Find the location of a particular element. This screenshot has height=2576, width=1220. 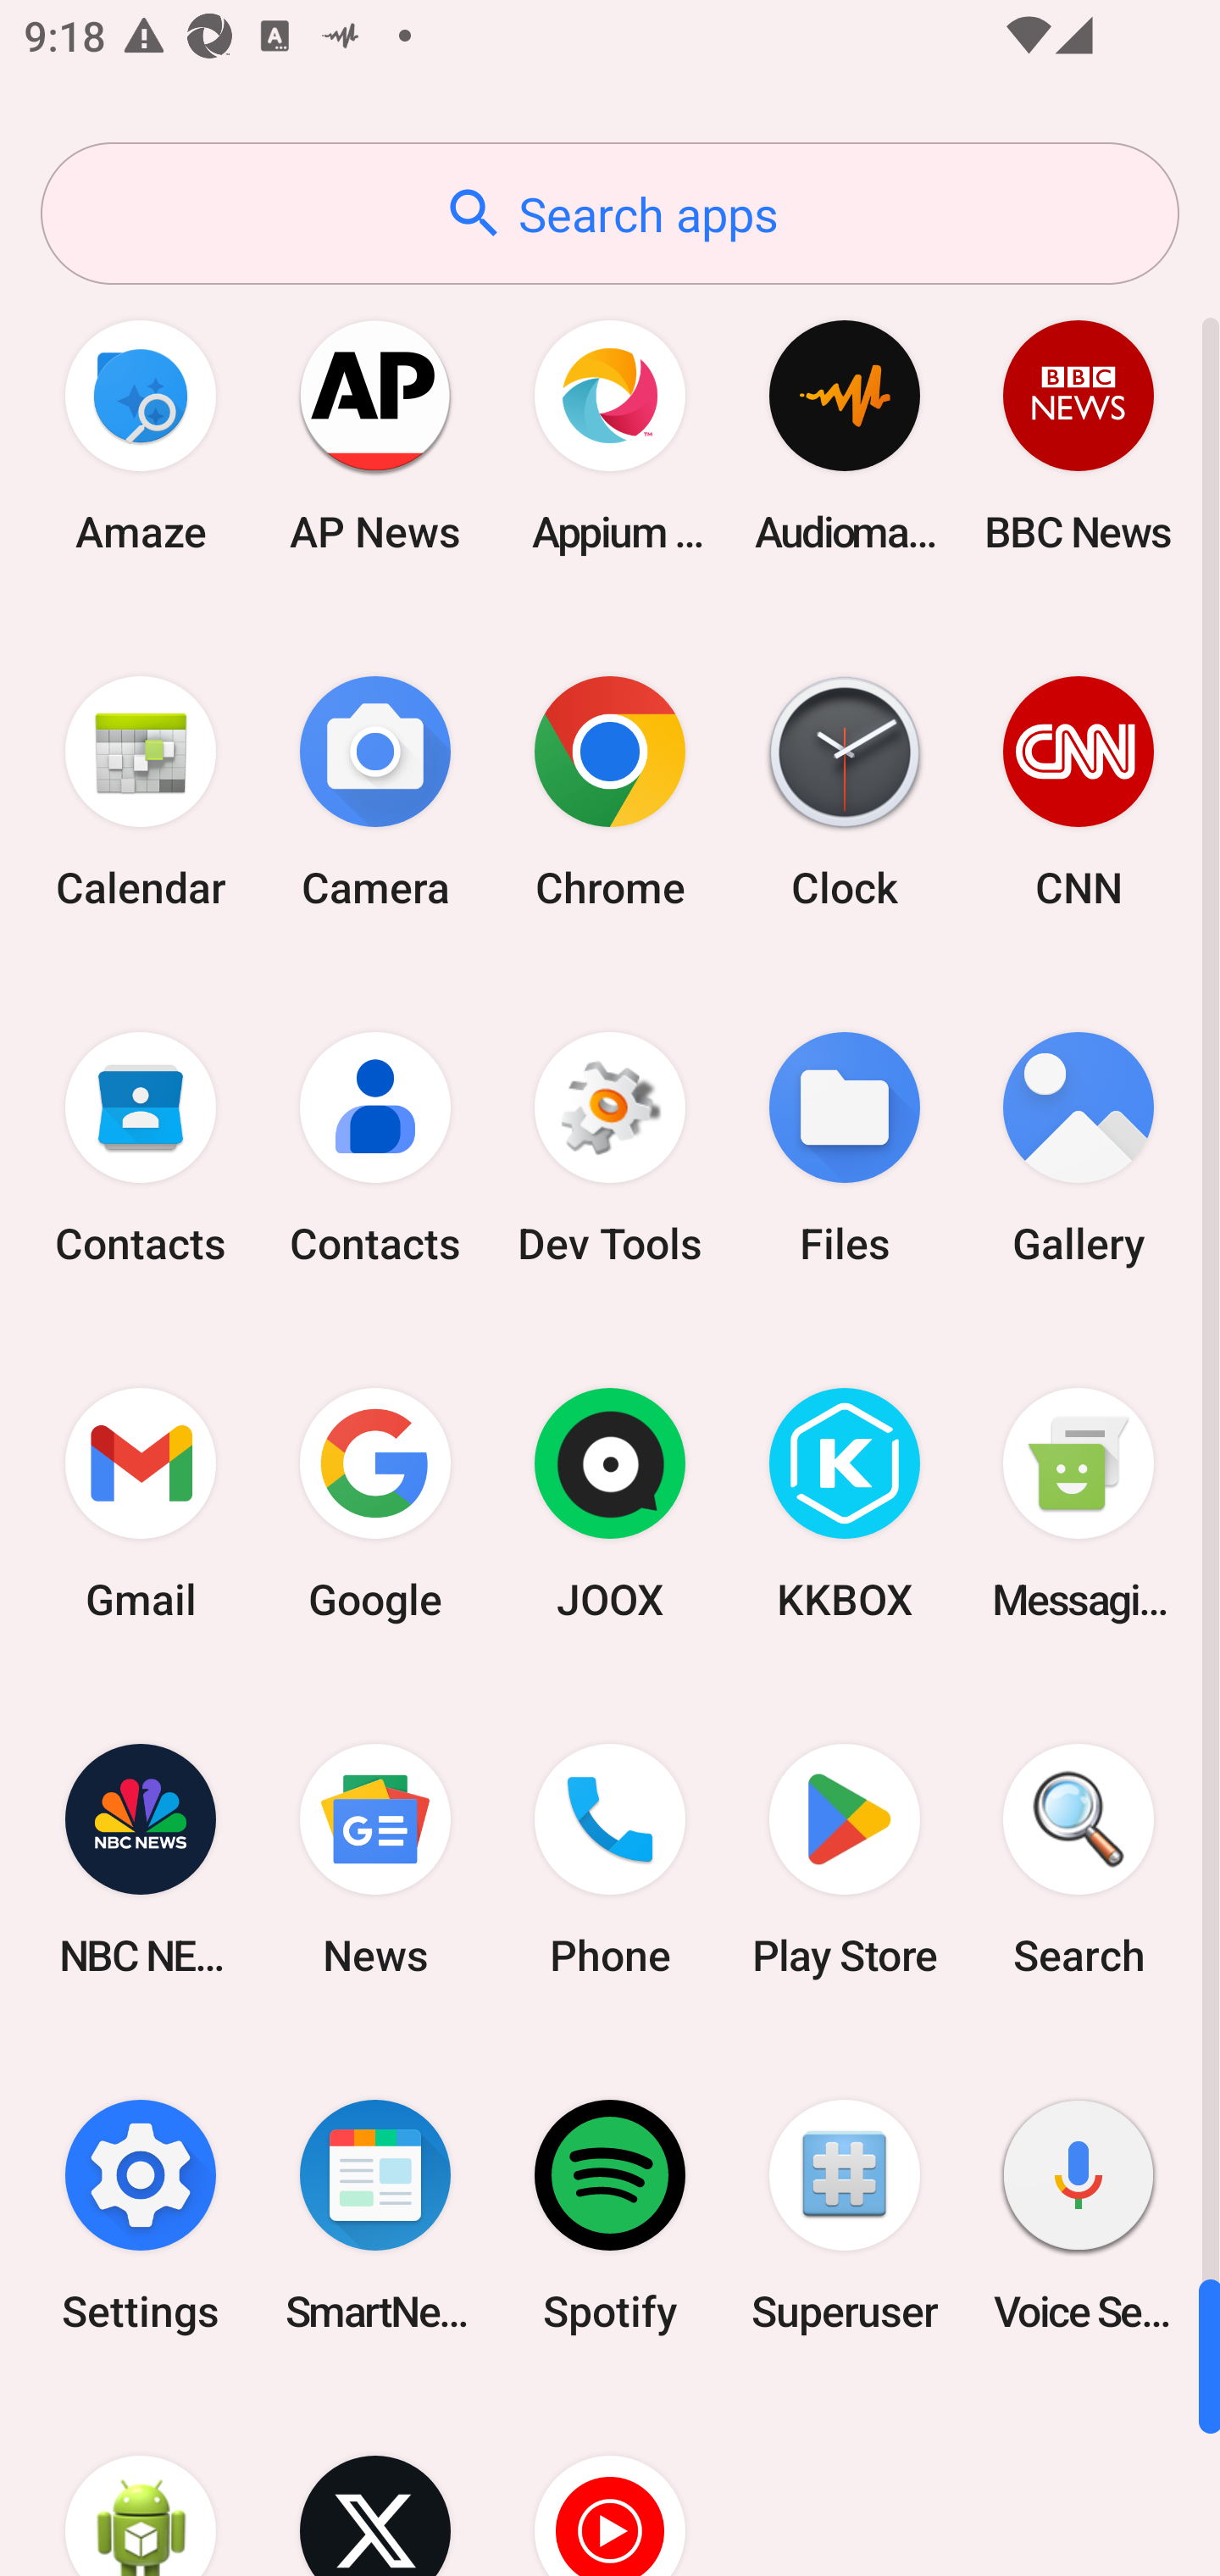

SmartNews is located at coordinates (375, 2215).